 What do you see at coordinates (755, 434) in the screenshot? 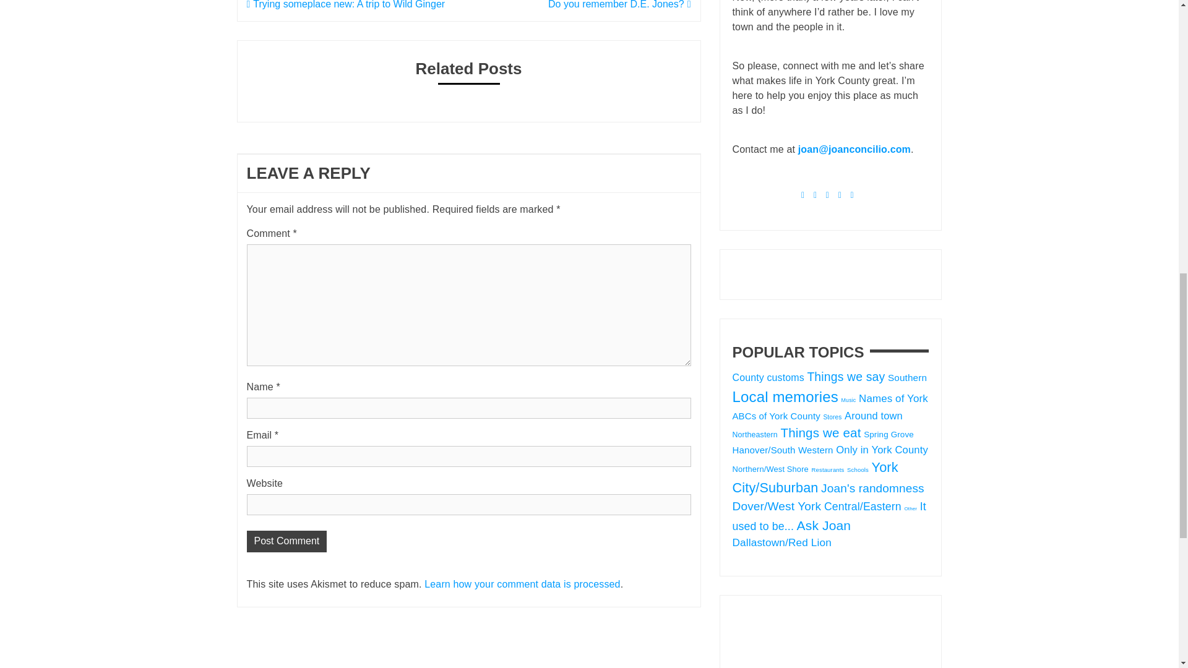
I see `Northeastern` at bounding box center [755, 434].